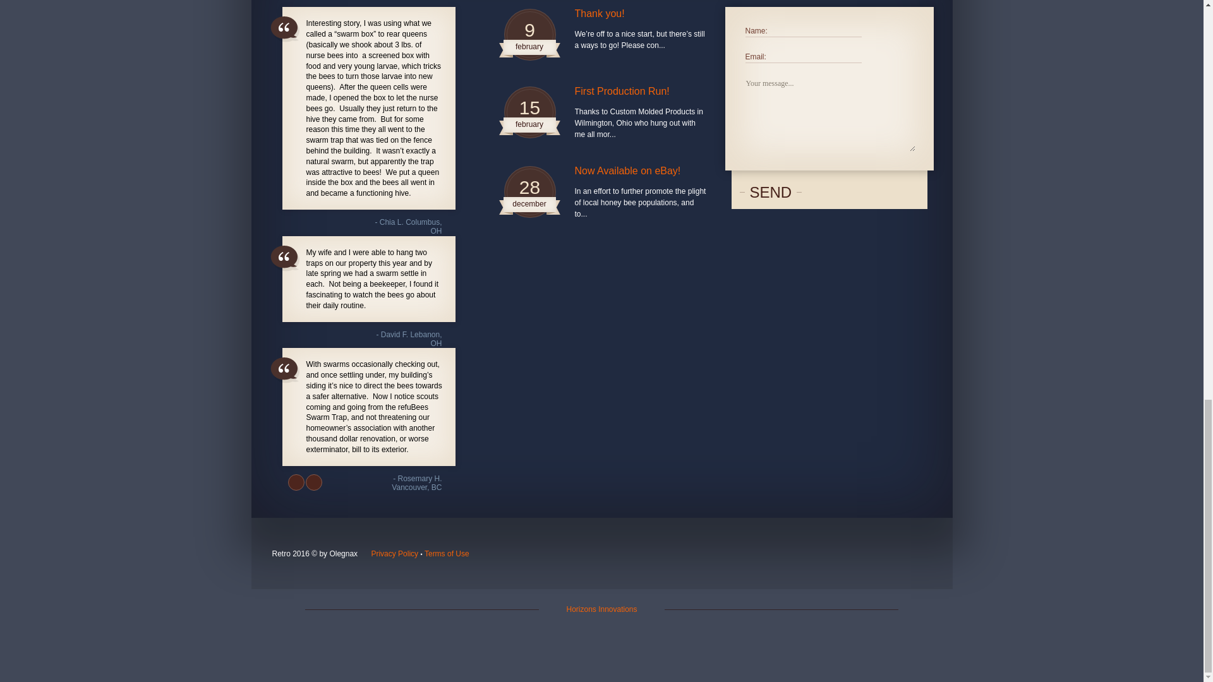  What do you see at coordinates (394, 554) in the screenshot?
I see `Privacy Policy` at bounding box center [394, 554].